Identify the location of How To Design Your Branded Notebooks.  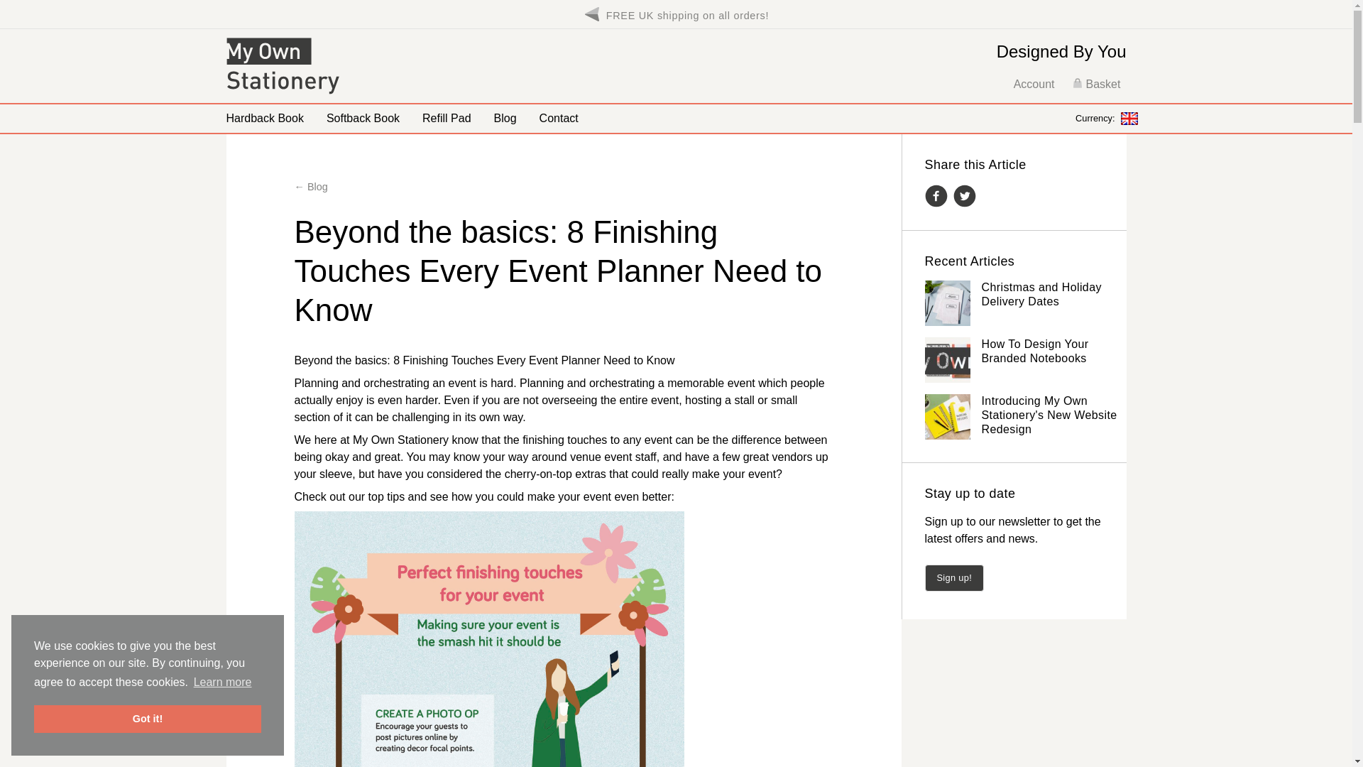
(1034, 351).